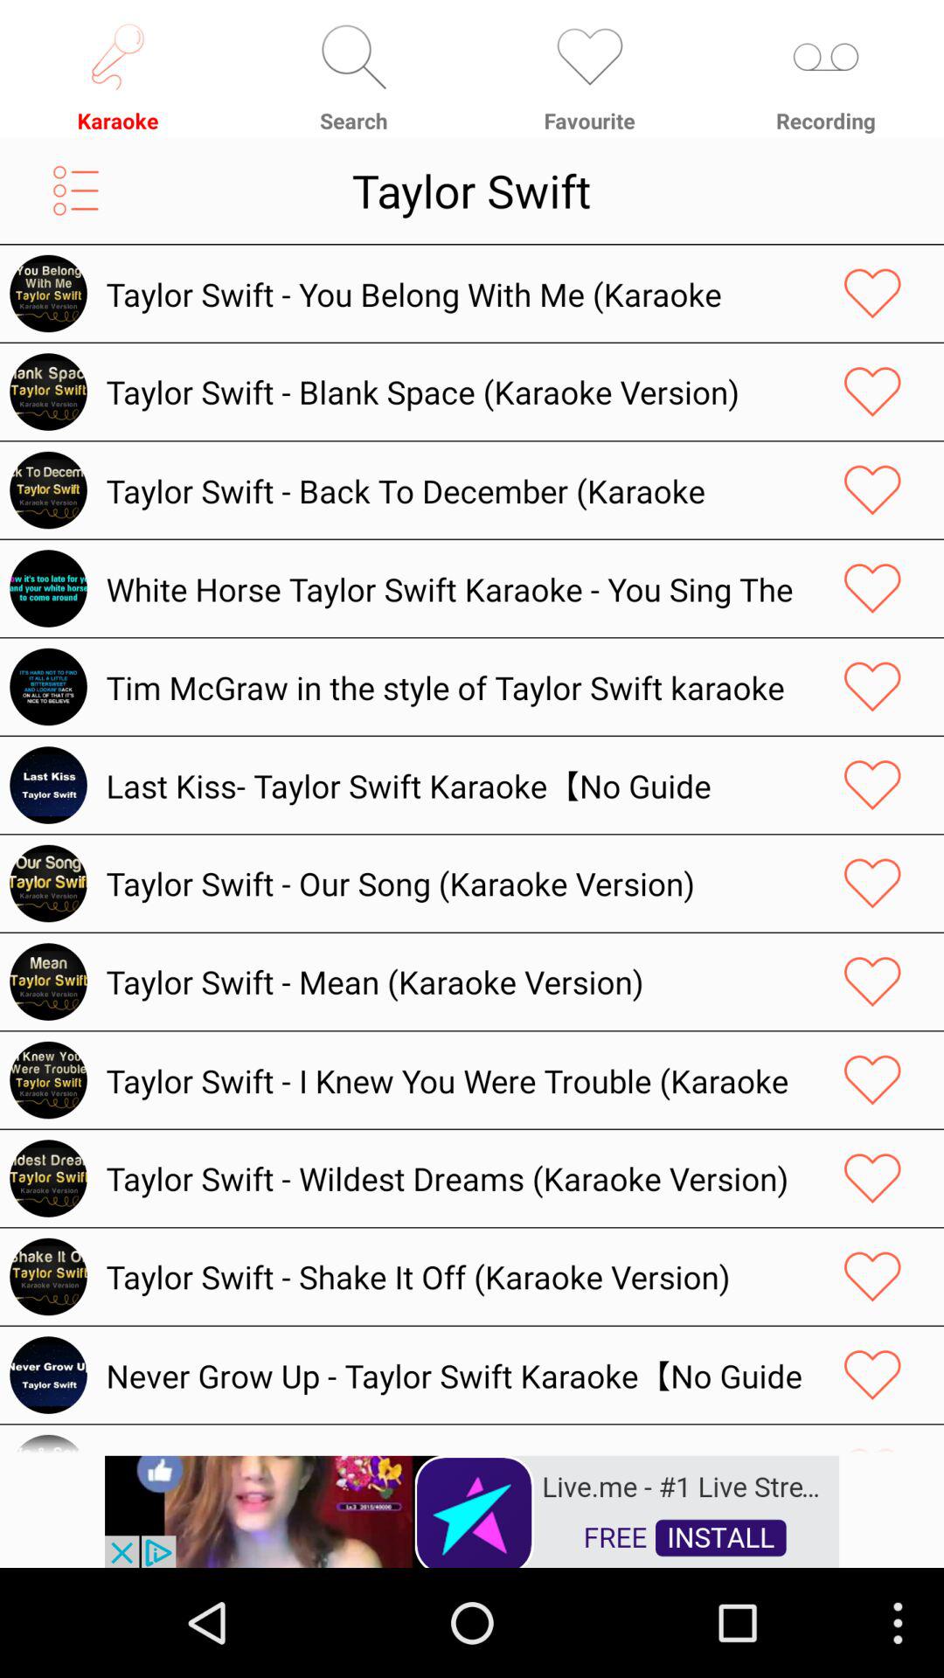 Image resolution: width=944 pixels, height=1678 pixels. What do you see at coordinates (872, 1375) in the screenshot?
I see `like` at bounding box center [872, 1375].